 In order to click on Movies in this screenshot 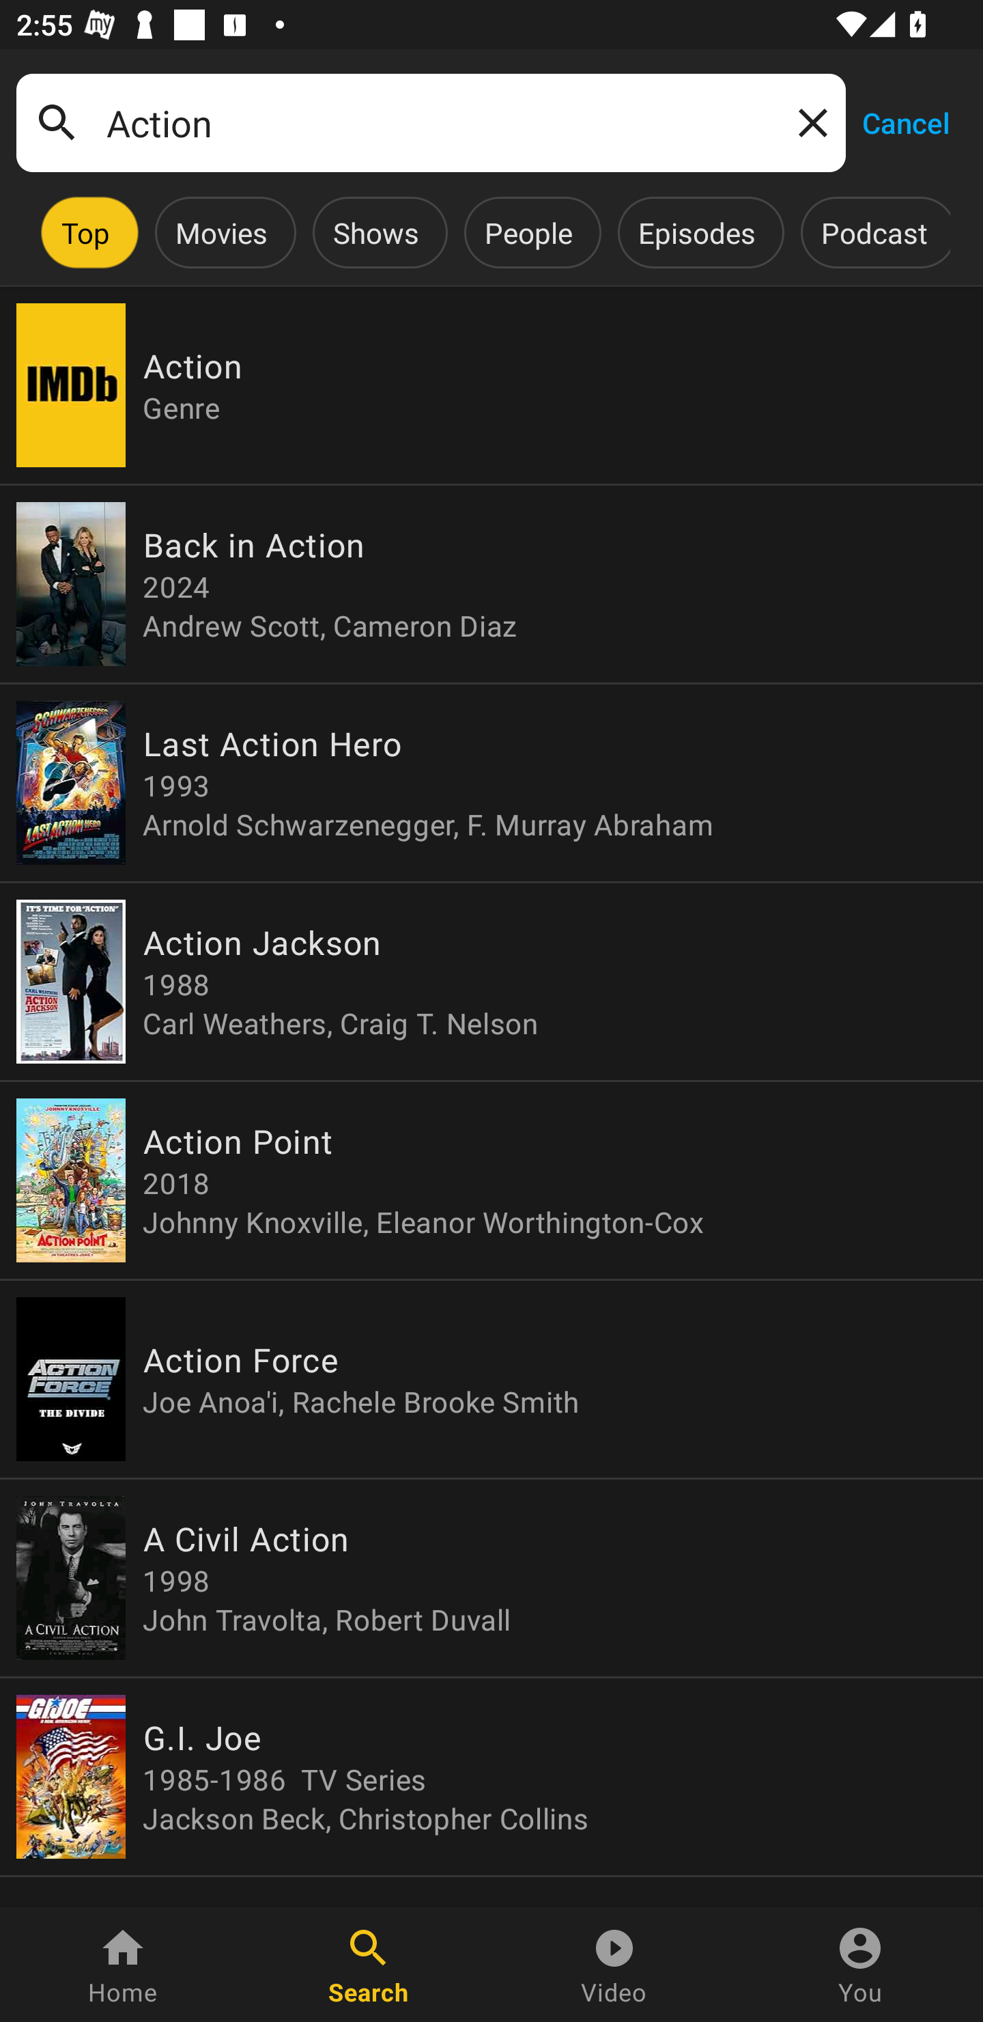, I will do `click(221, 232)`.